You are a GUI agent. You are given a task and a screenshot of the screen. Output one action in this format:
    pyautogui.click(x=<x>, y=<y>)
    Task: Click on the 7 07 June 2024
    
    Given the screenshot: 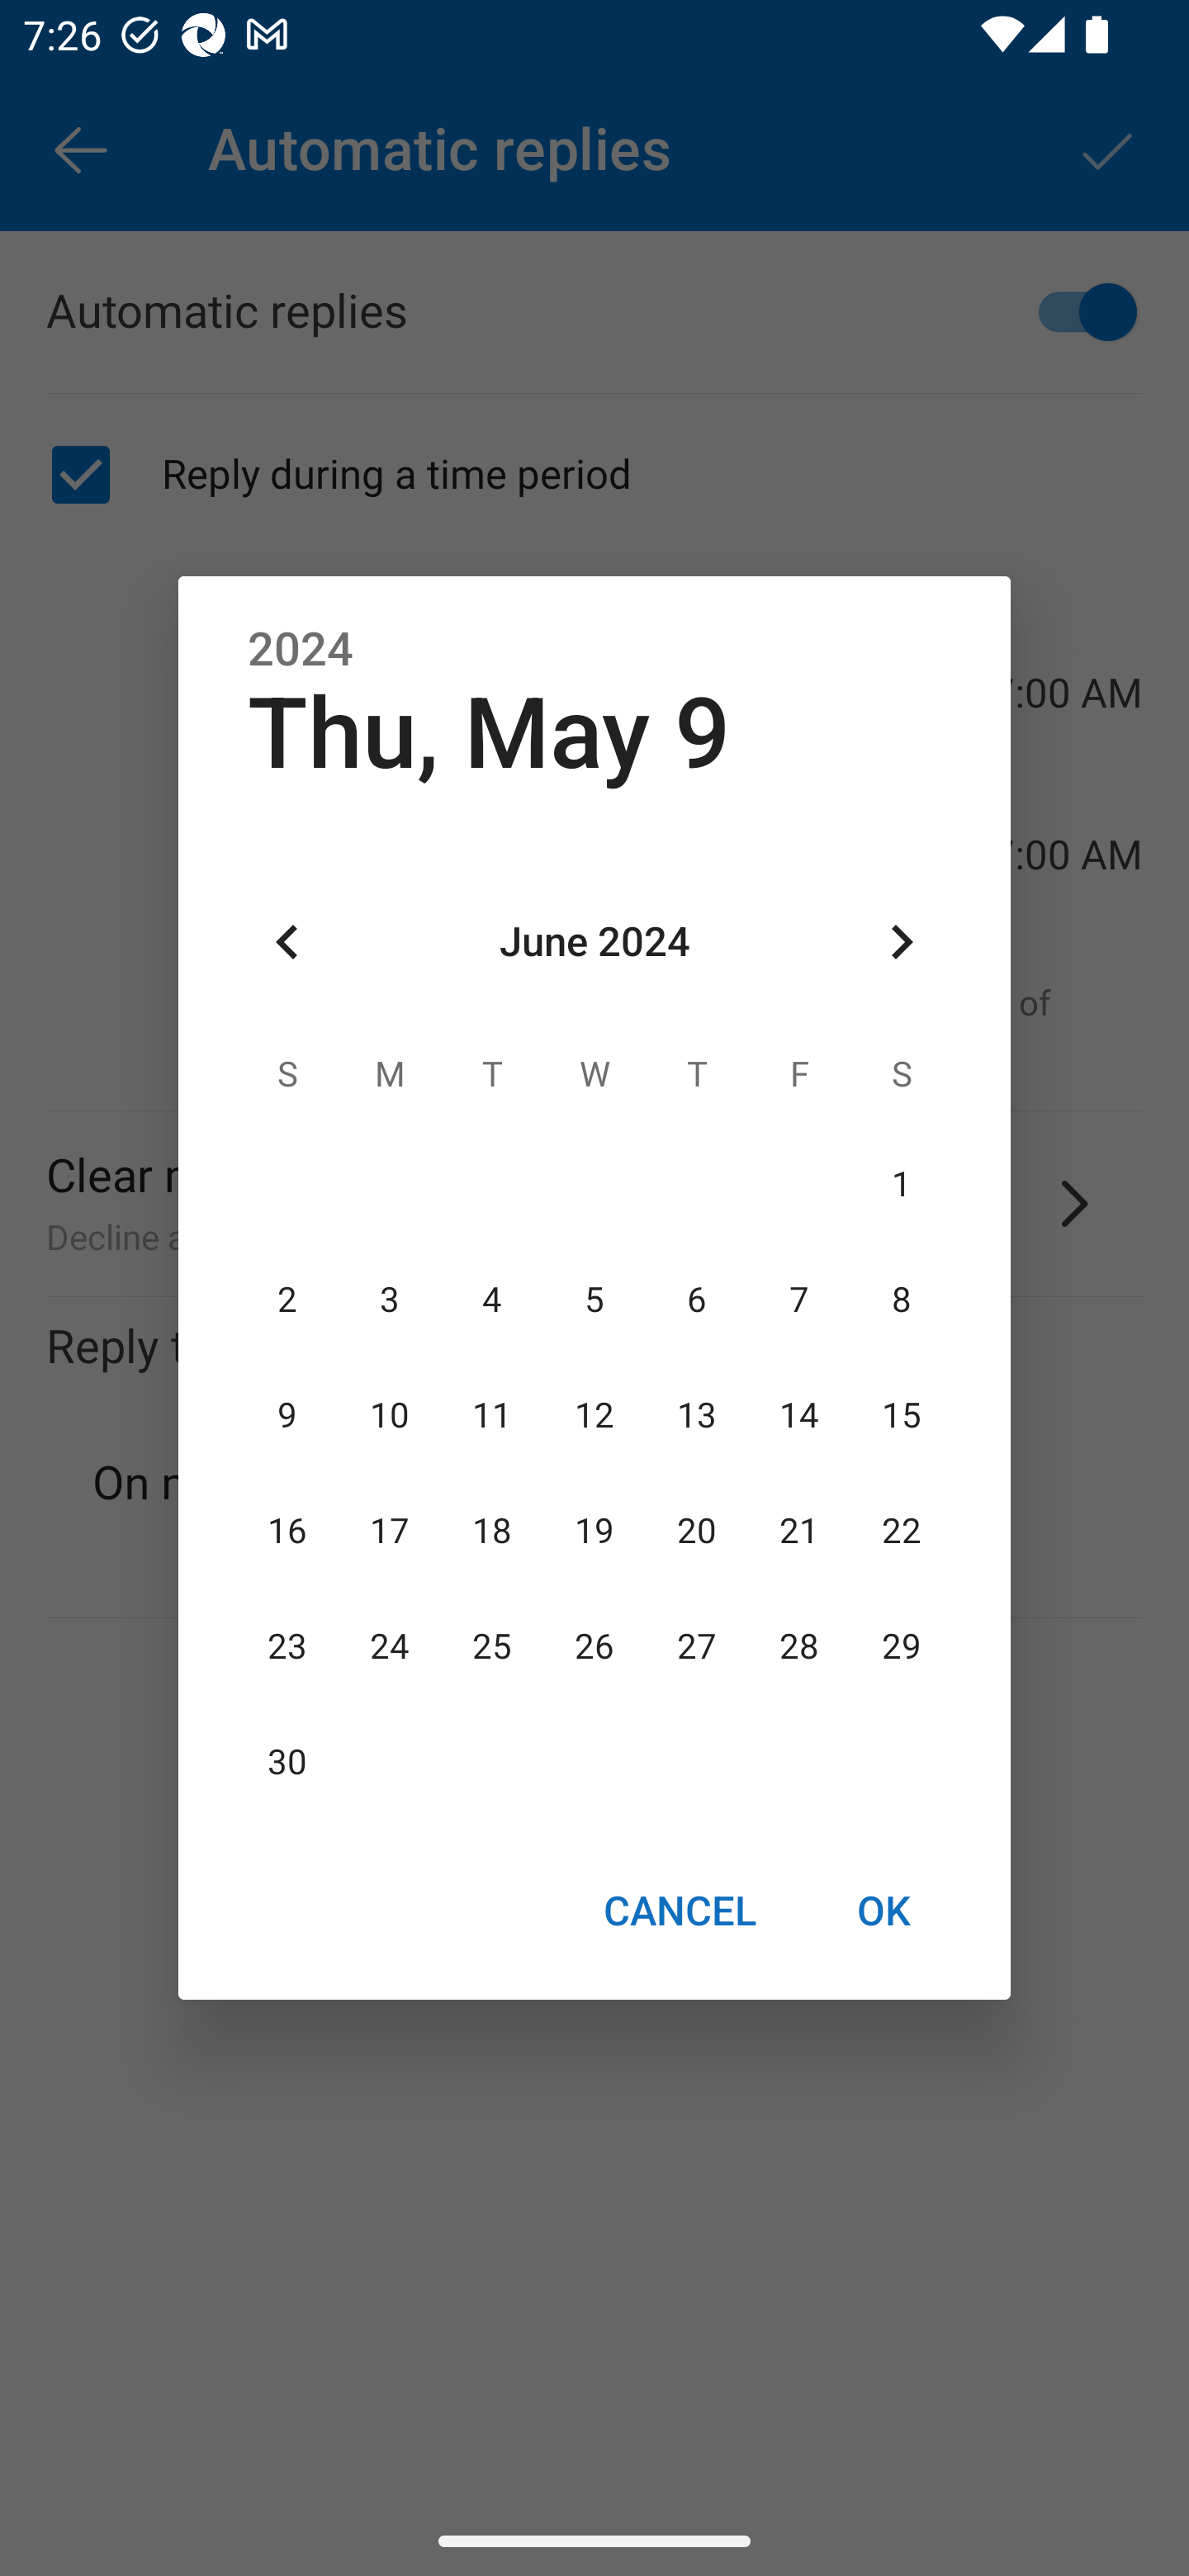 What is the action you would take?
    pyautogui.click(x=798, y=1300)
    